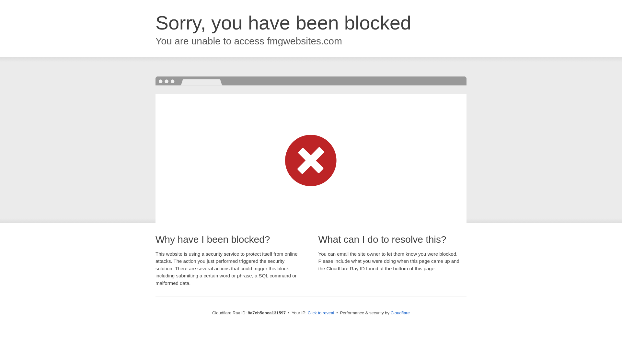 The height and width of the screenshot is (350, 622). Describe the element at coordinates (400, 313) in the screenshot. I see `Cloudflare` at that location.